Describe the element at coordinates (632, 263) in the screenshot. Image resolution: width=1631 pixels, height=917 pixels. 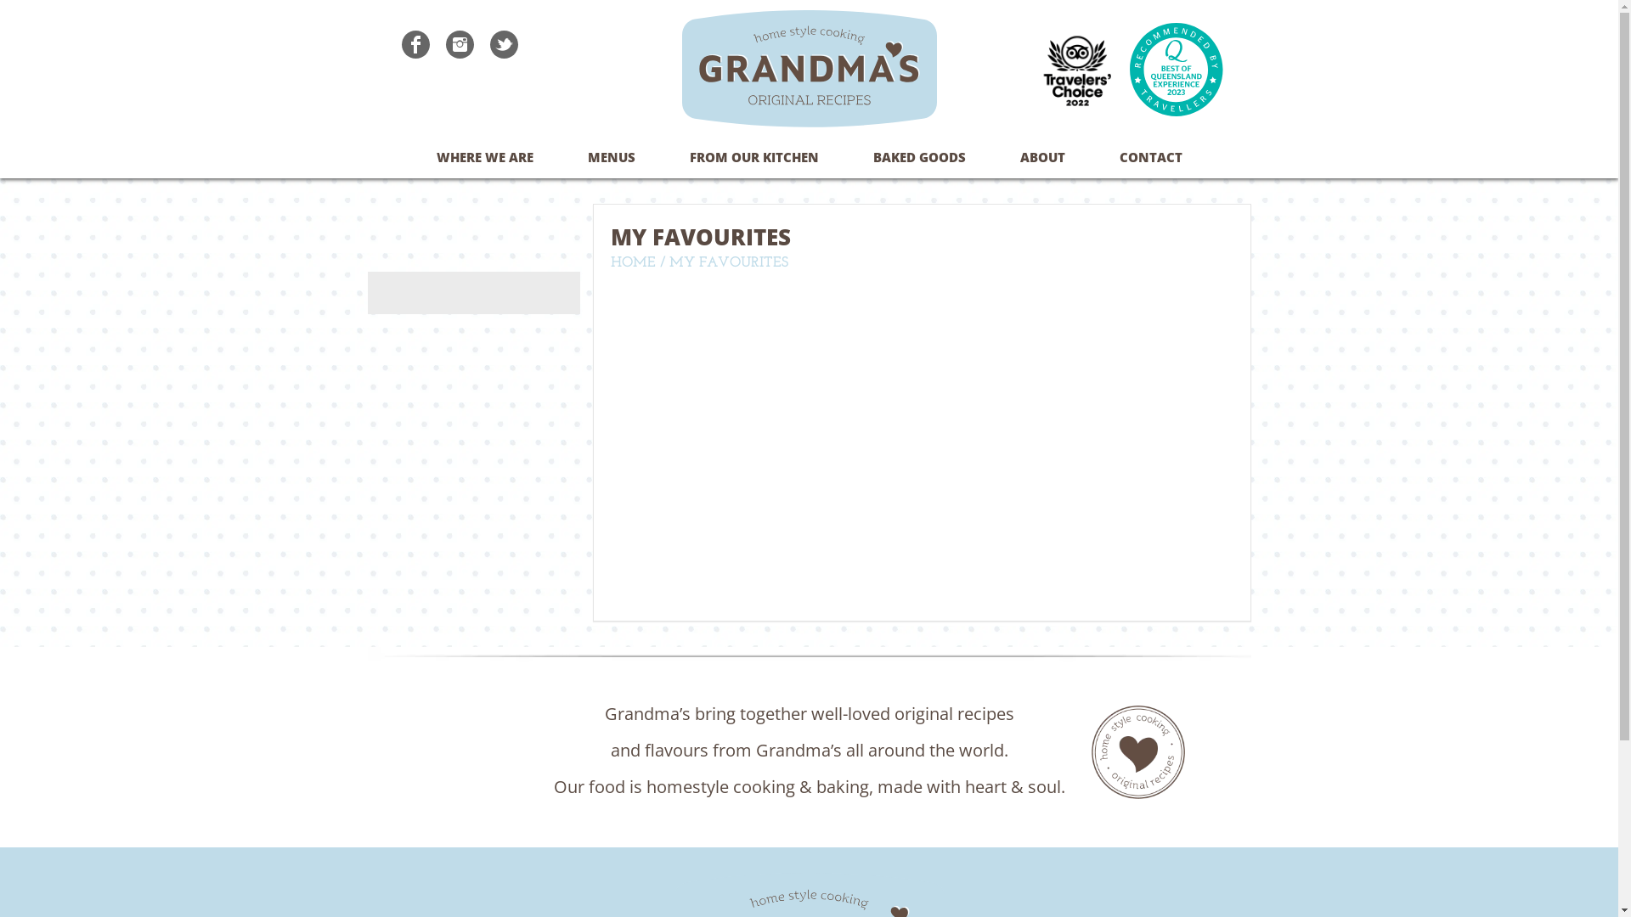
I see `HOME` at that location.